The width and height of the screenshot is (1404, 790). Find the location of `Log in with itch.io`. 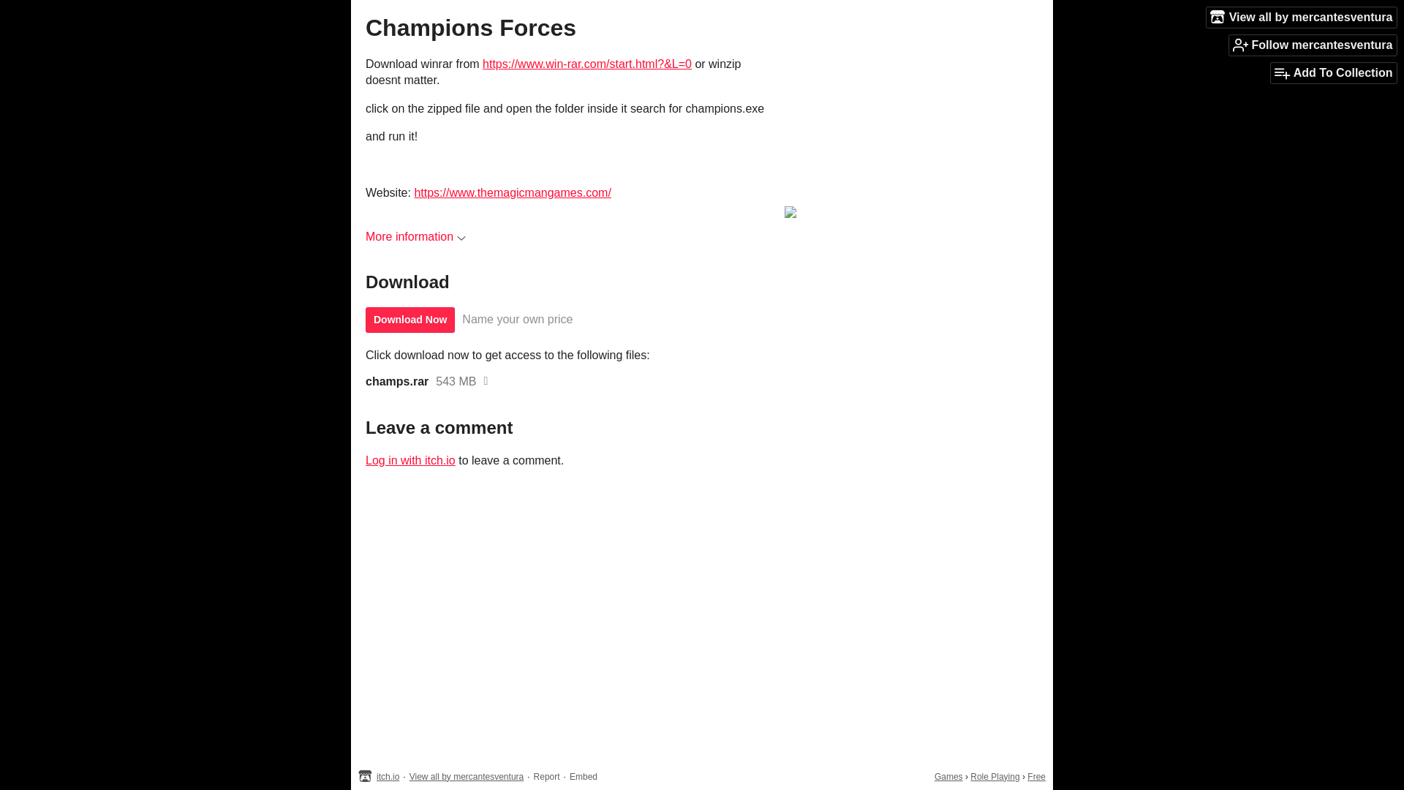

Log in with itch.io is located at coordinates (409, 461).